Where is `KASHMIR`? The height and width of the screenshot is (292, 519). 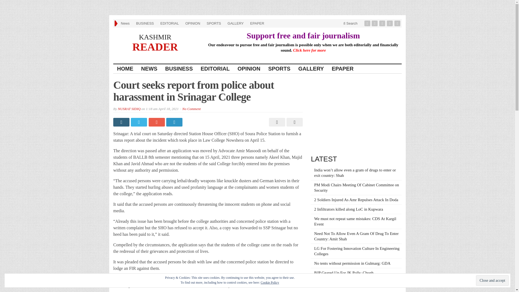
KASHMIR is located at coordinates (155, 37).